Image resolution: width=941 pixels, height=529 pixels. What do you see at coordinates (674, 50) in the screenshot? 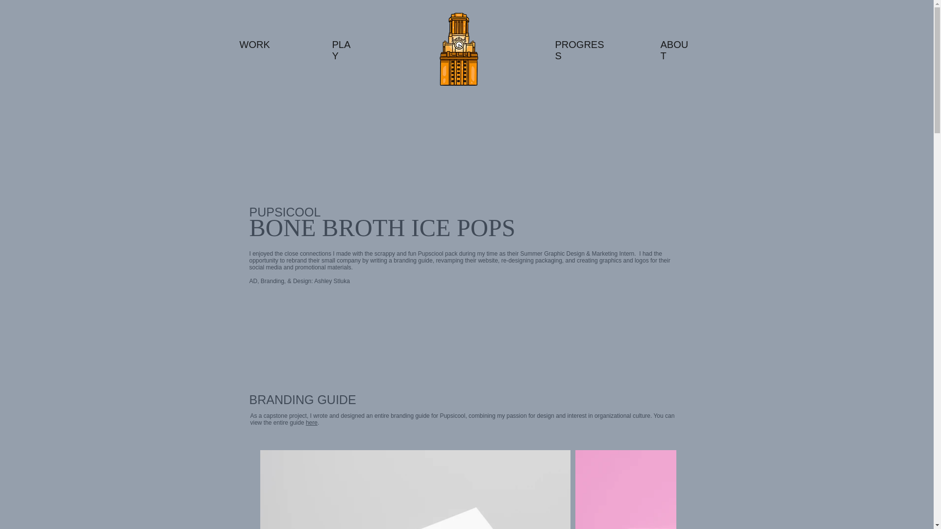
I see `ABOUT` at bounding box center [674, 50].